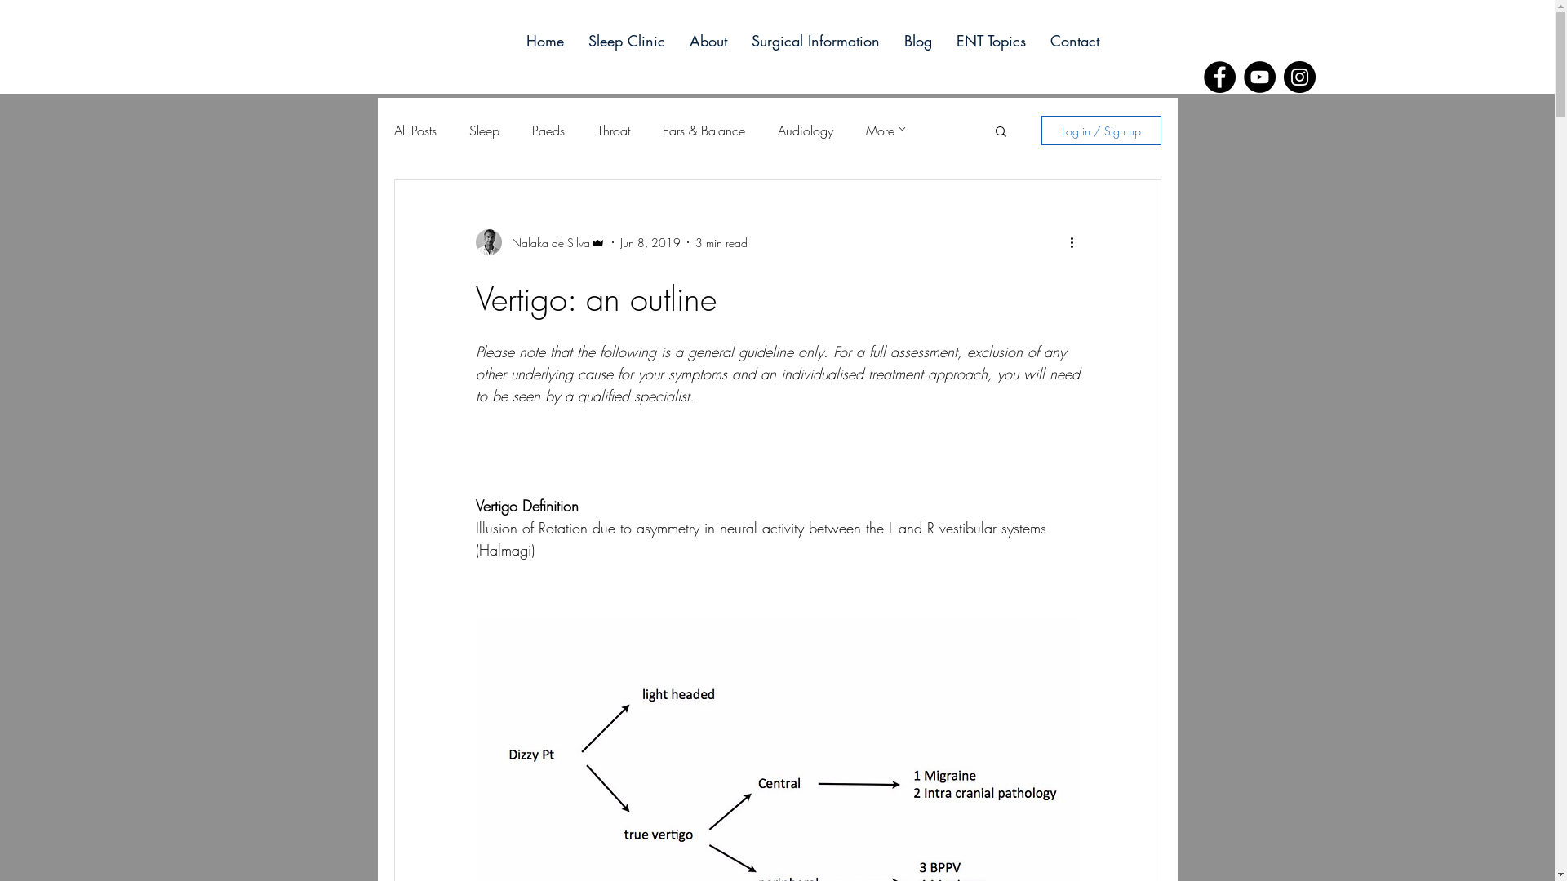  I want to click on ENT Topics, so click(988, 41).